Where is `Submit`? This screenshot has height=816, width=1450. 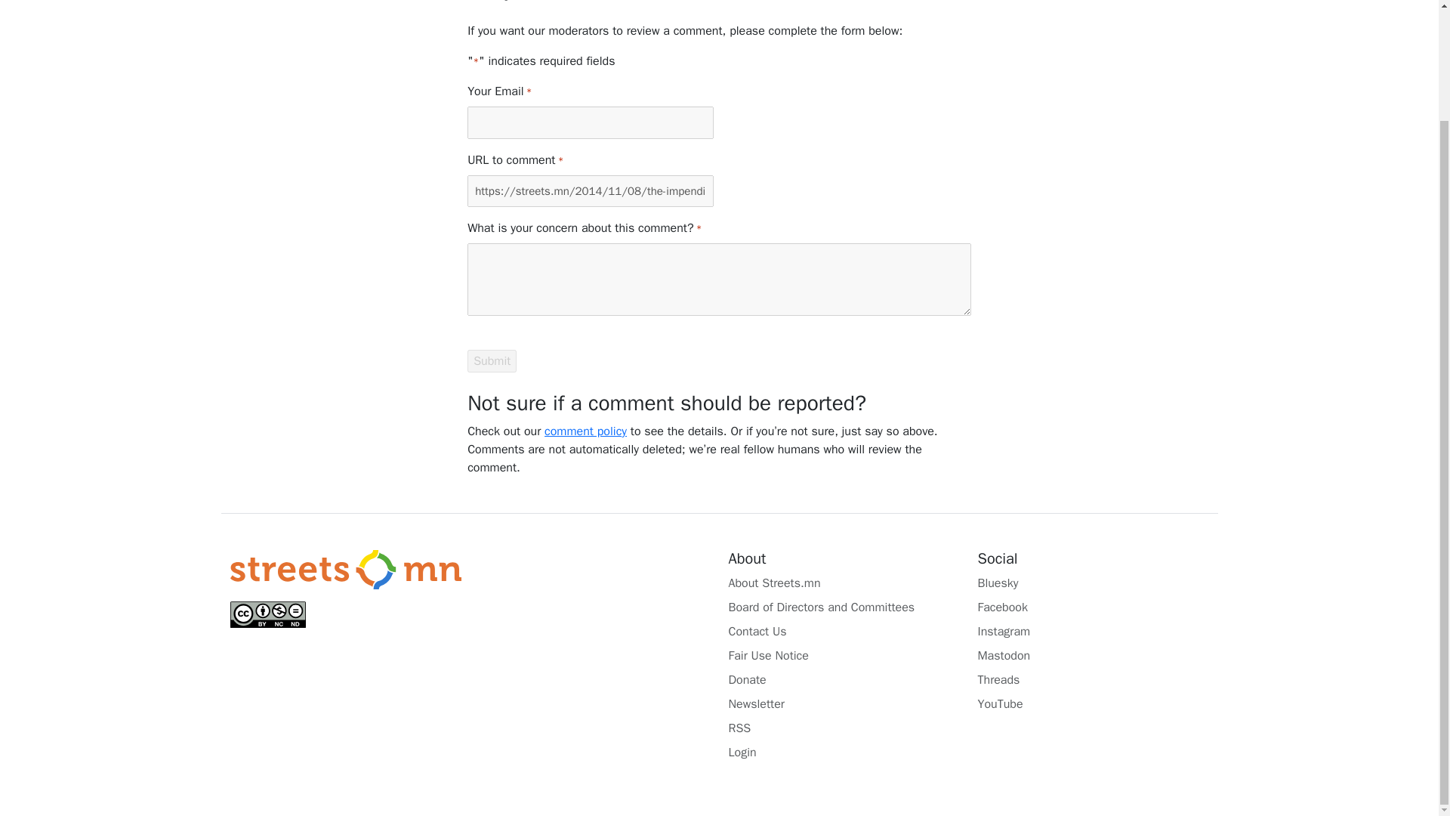 Submit is located at coordinates (491, 361).